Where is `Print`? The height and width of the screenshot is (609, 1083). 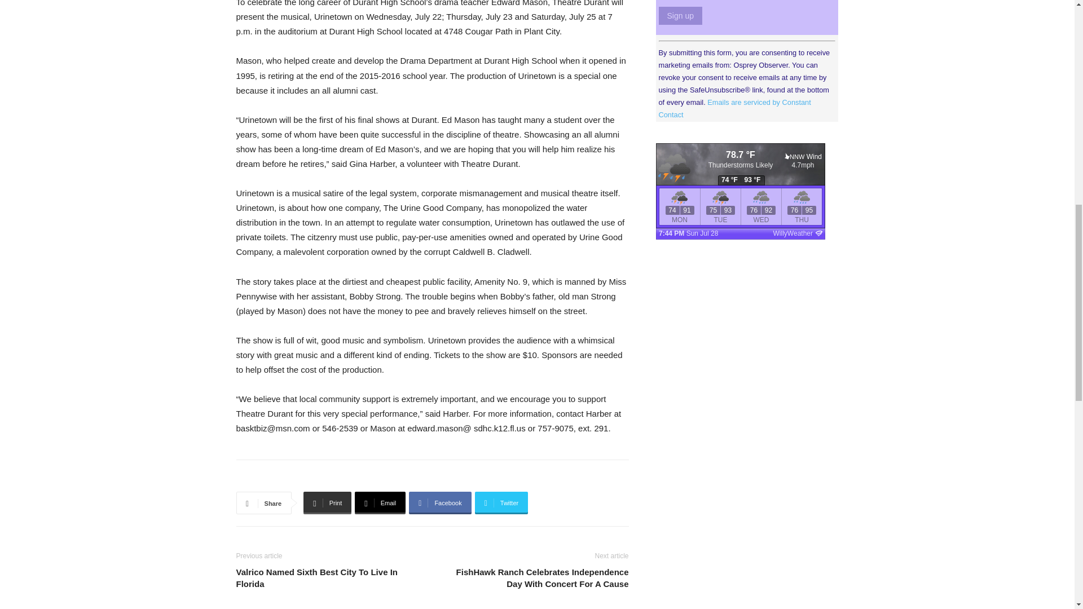
Print is located at coordinates (327, 502).